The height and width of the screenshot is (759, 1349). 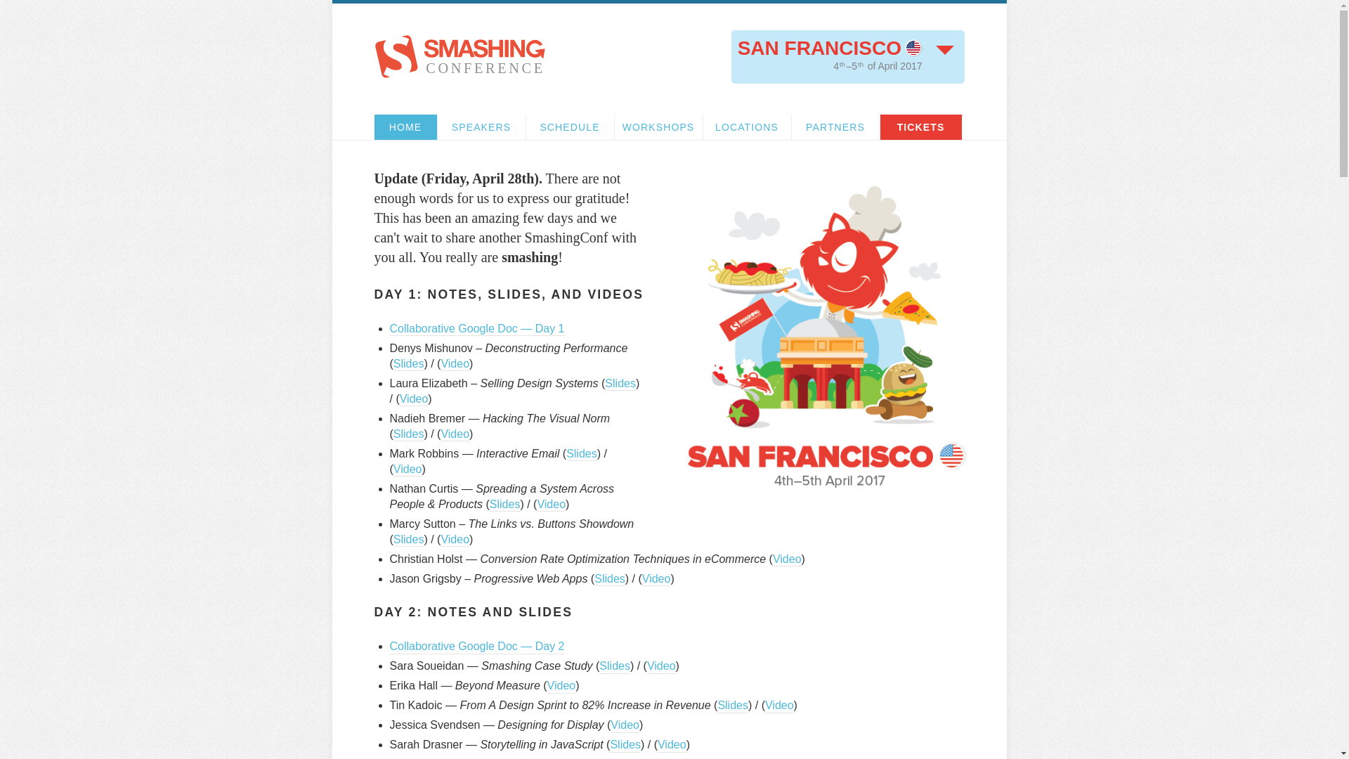 I want to click on Slides, so click(x=409, y=540).